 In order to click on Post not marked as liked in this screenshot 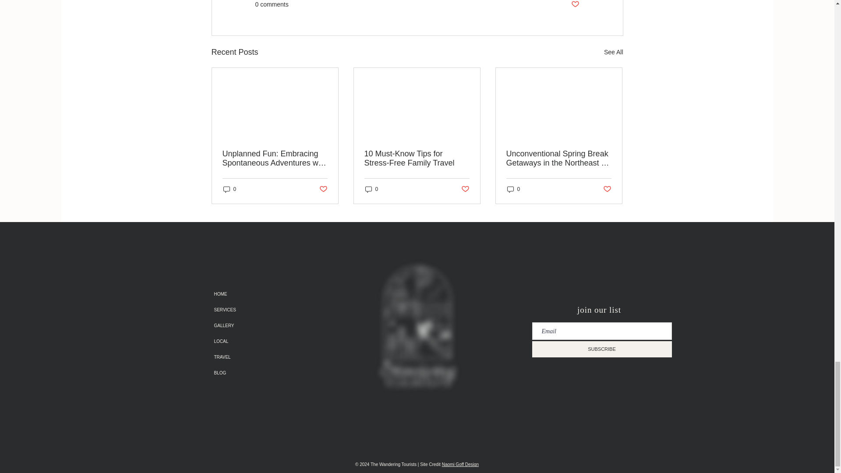, I will do `click(322, 189)`.